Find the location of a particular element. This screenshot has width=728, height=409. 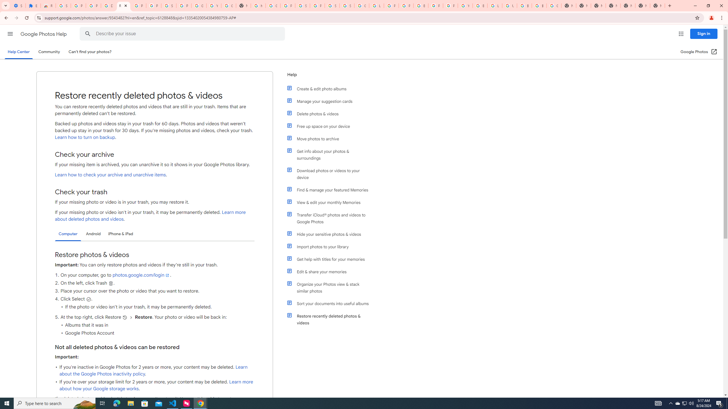

Hide your sensitive photos & videos is located at coordinates (331, 234).